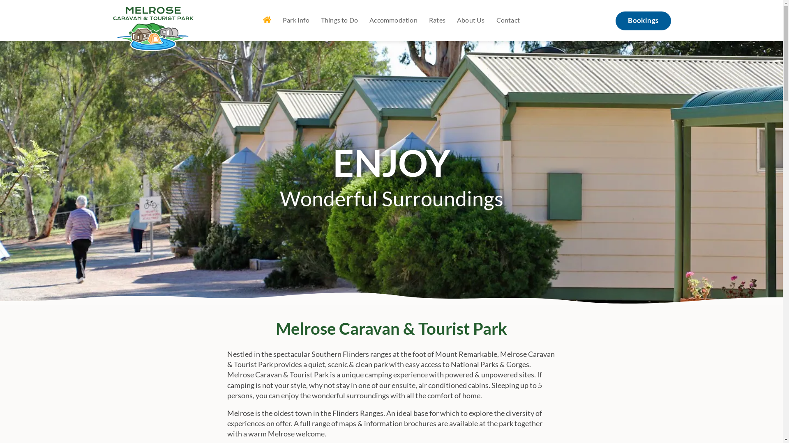 Image resolution: width=789 pixels, height=443 pixels. Describe the element at coordinates (394, 20) in the screenshot. I see `Accommodation` at that location.